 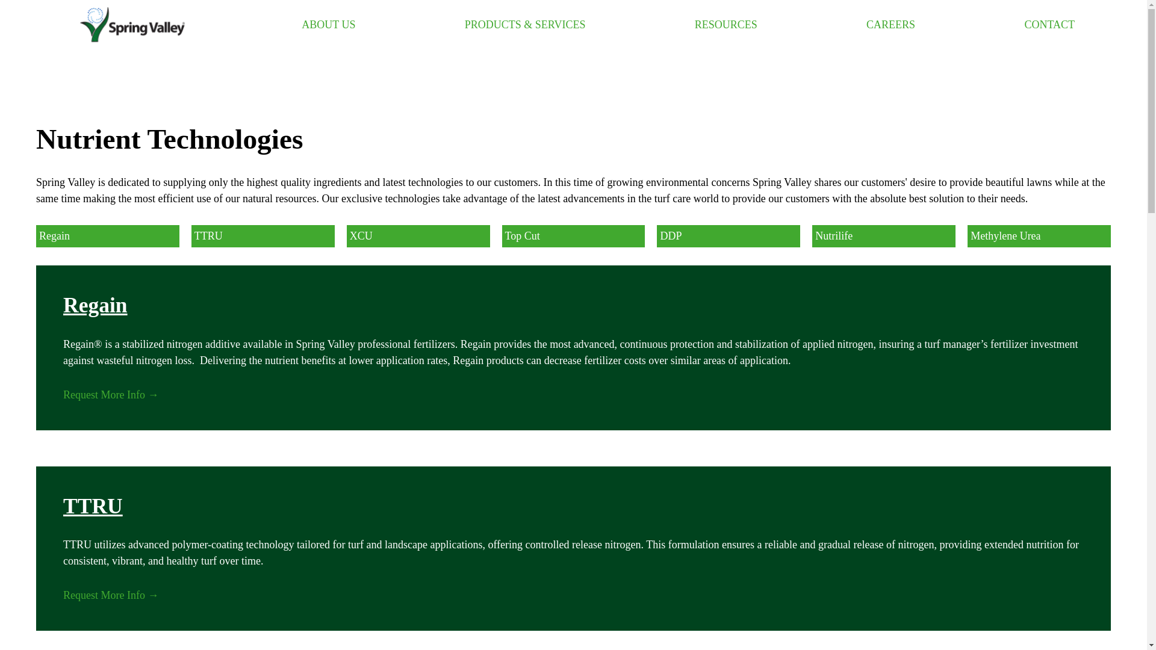 What do you see at coordinates (573, 236) in the screenshot?
I see `Top Cut` at bounding box center [573, 236].